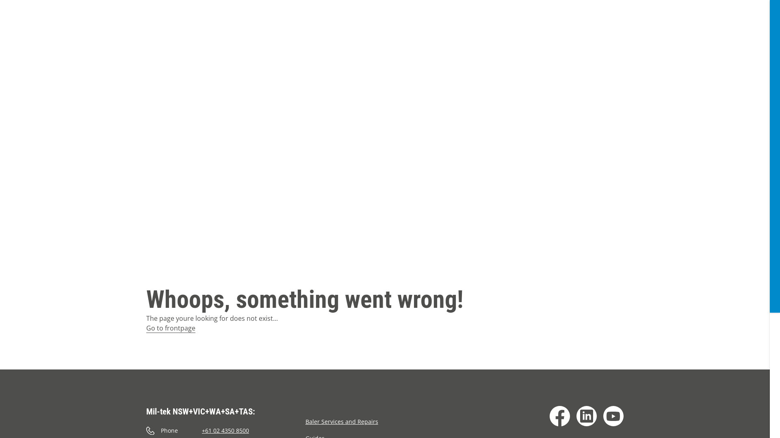  What do you see at coordinates (420, 37) in the screenshot?
I see `Cases` at bounding box center [420, 37].